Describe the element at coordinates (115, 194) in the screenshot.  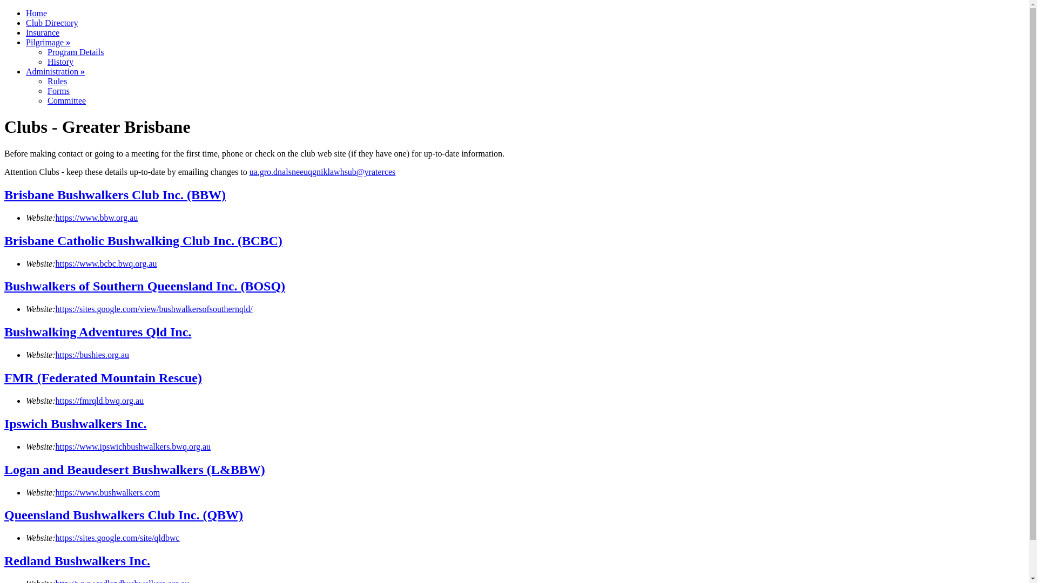
I see `Brisbane Bushwalkers Club Inc. (BBW)` at that location.